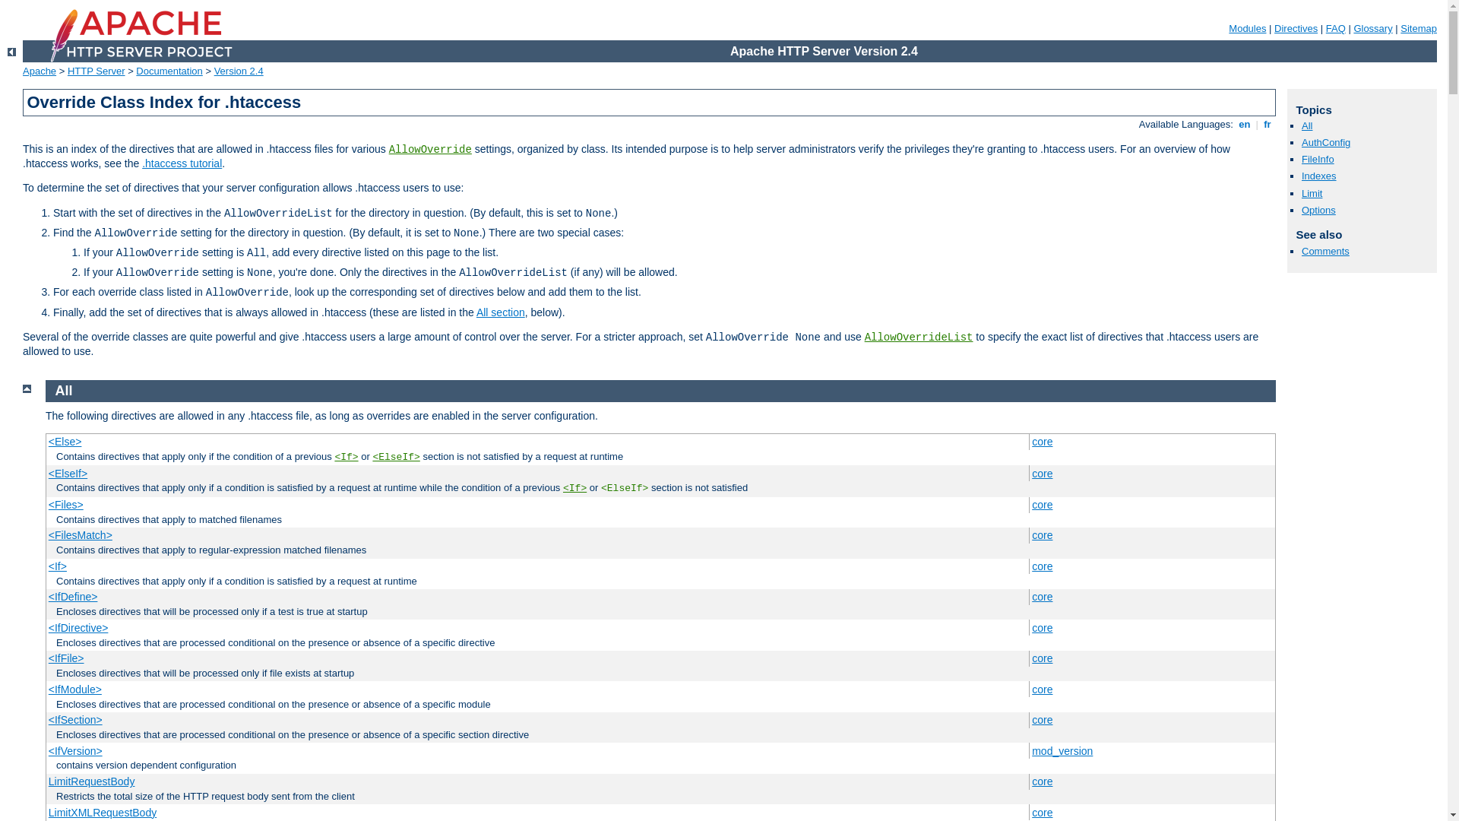 This screenshot has width=1459, height=821. What do you see at coordinates (103, 813) in the screenshot?
I see `LimitXMLRequestBody` at bounding box center [103, 813].